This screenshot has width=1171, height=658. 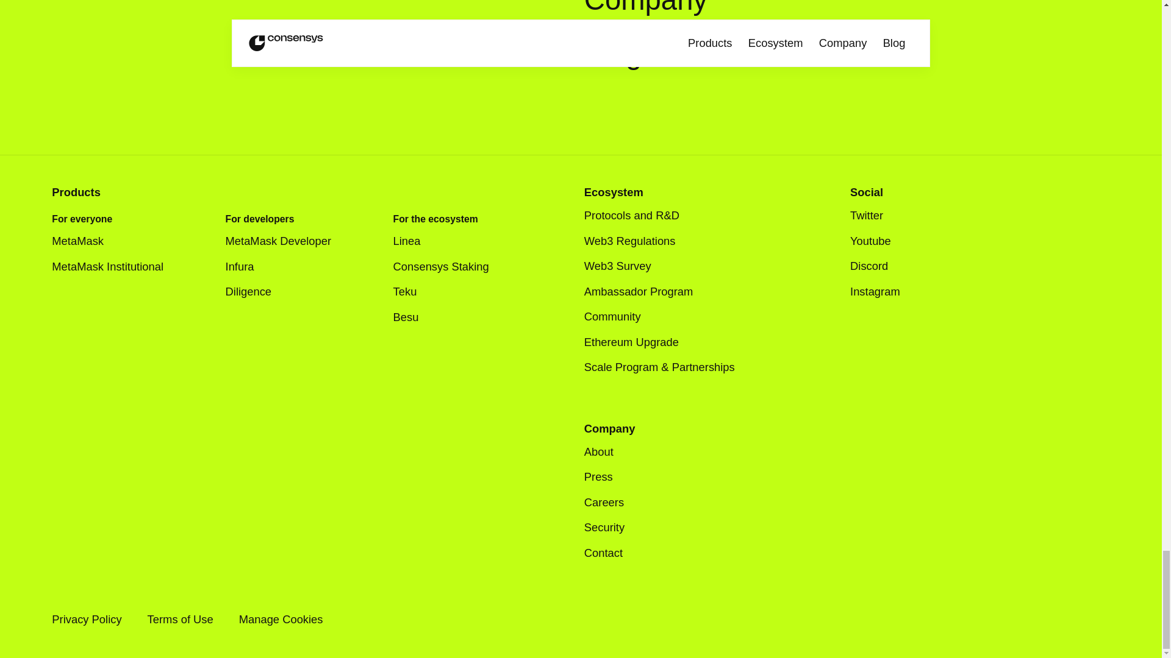 I want to click on MetaMask Institutional, so click(x=116, y=267).